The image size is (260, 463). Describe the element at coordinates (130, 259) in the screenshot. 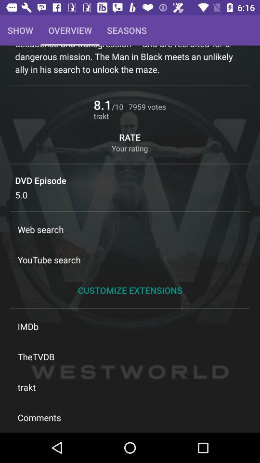

I see `jump to the youtube search` at that location.